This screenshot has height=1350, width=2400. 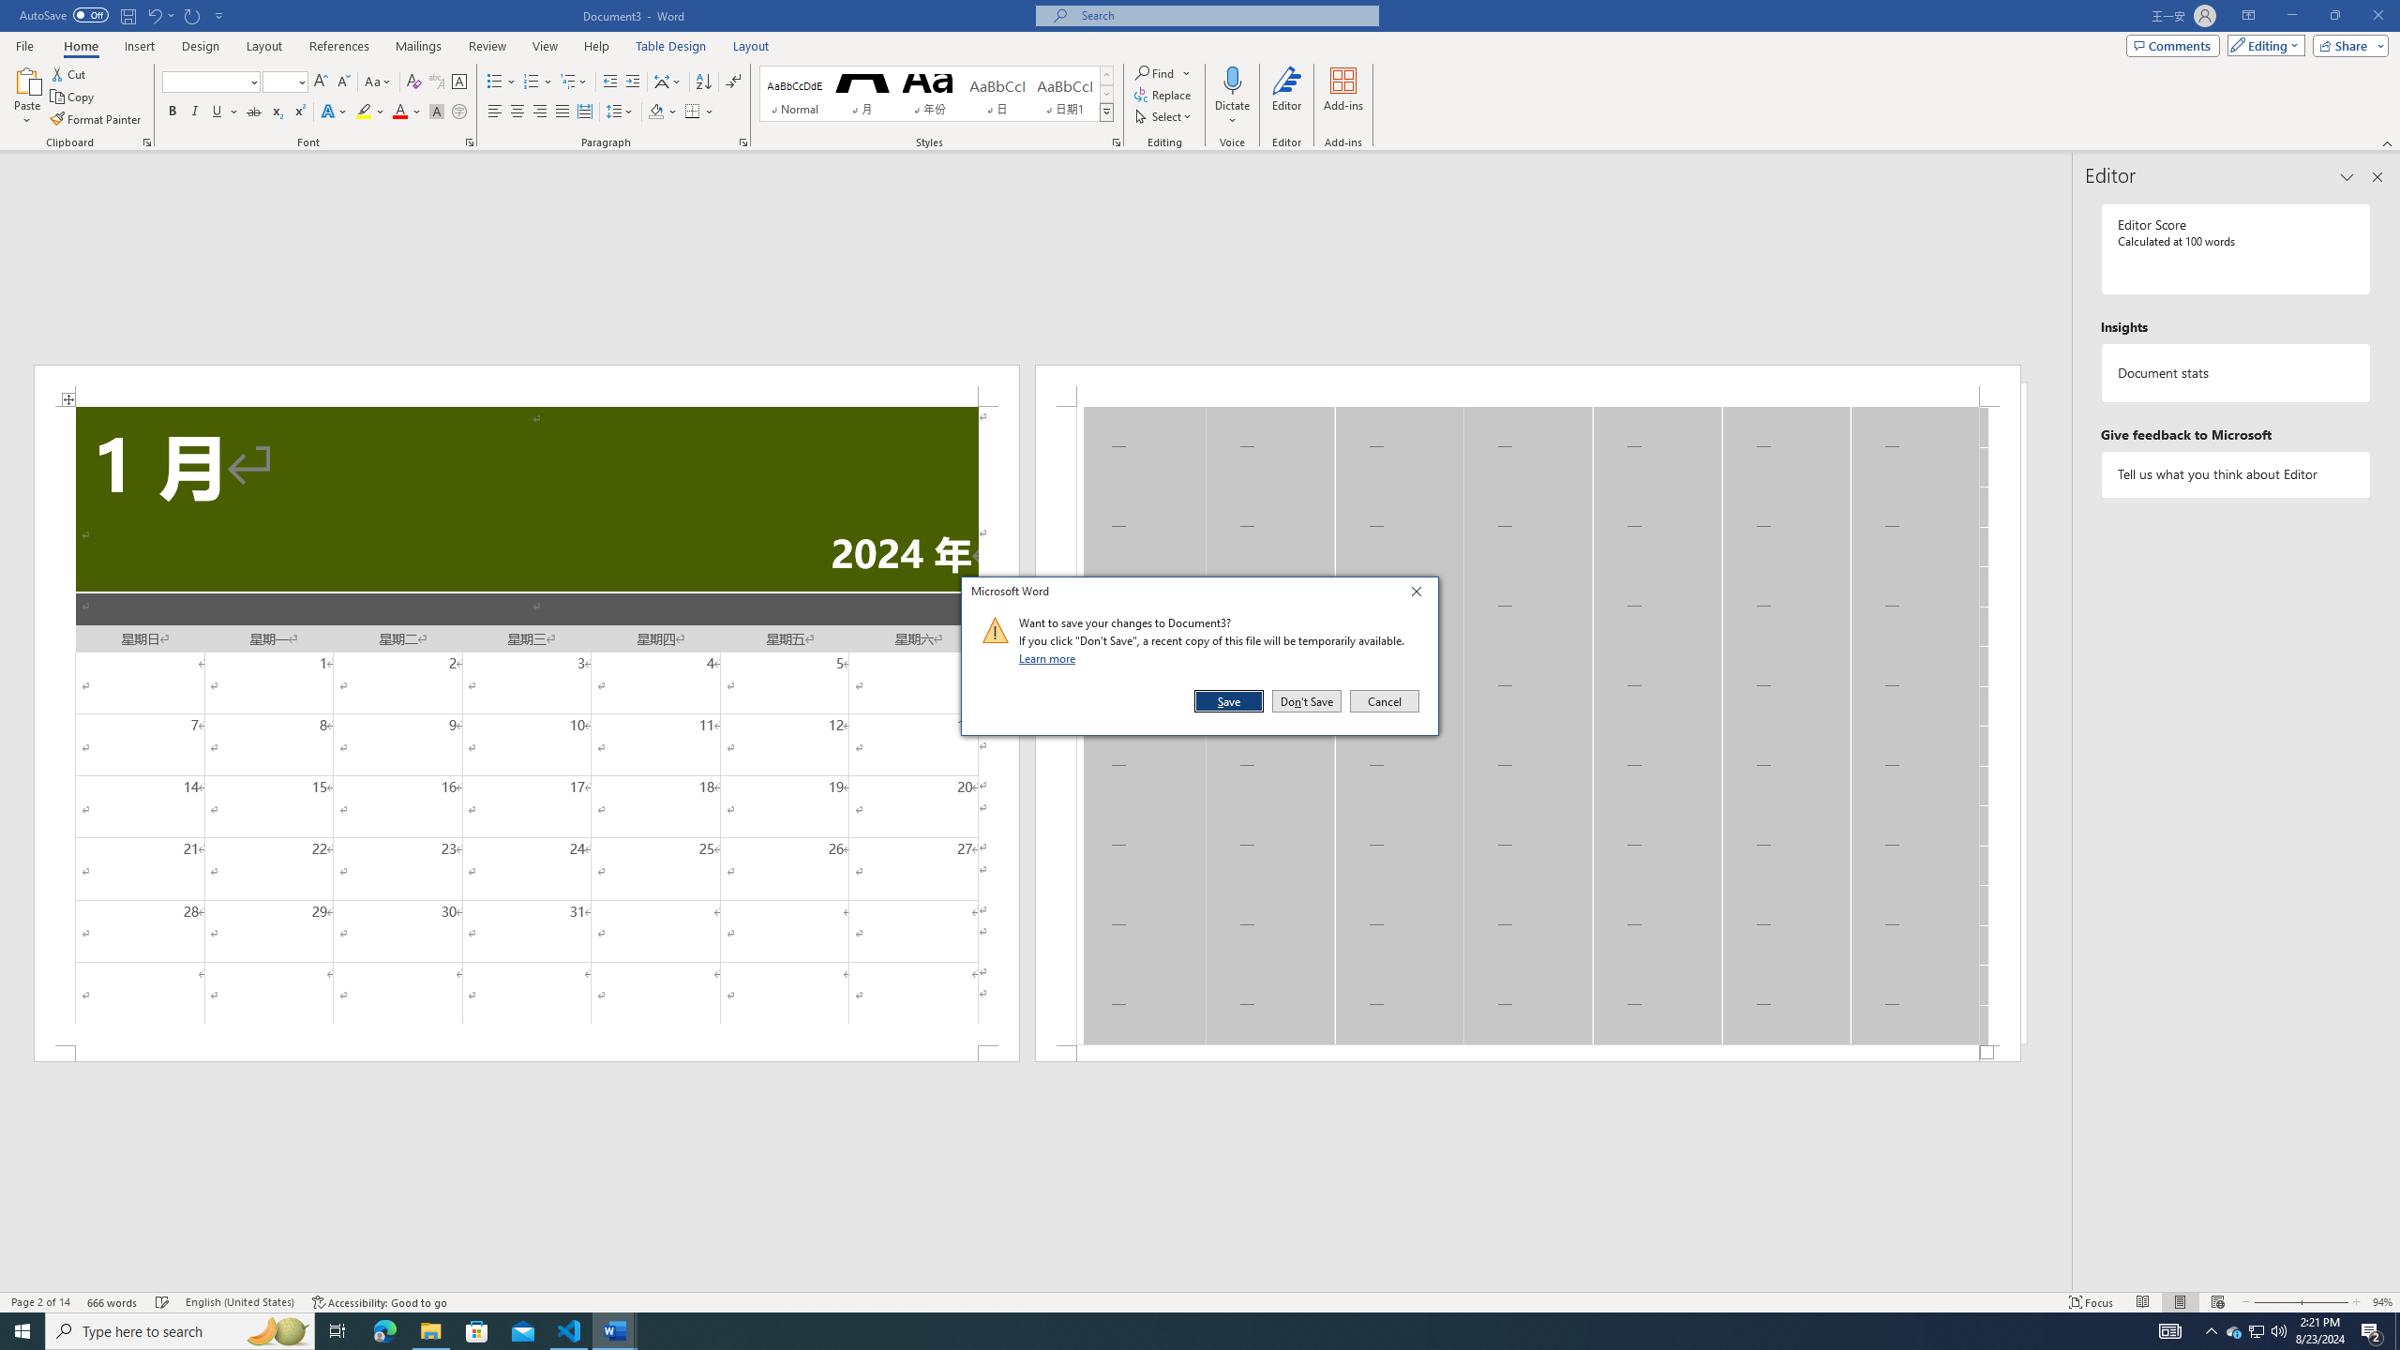 What do you see at coordinates (172, 112) in the screenshot?
I see `Bold` at bounding box center [172, 112].